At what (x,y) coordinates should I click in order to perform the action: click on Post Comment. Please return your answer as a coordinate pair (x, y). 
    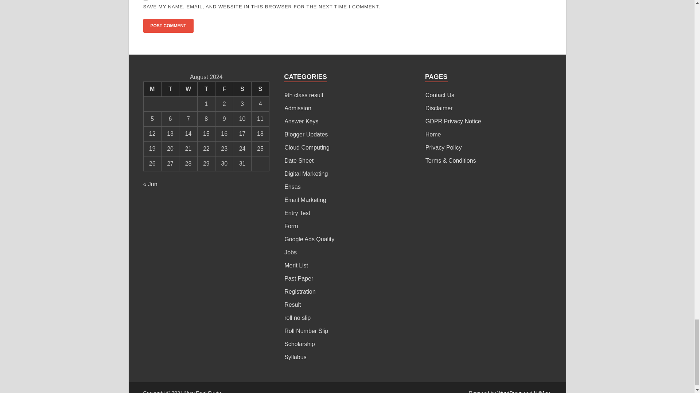
    Looking at the image, I should click on (168, 25).